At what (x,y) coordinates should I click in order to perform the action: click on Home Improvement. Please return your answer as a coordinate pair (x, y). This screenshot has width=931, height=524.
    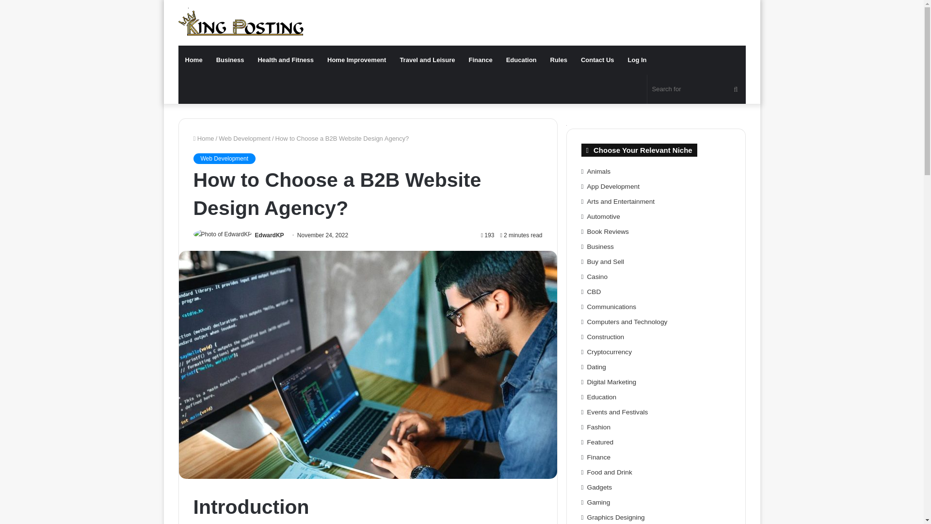
    Looking at the image, I should click on (356, 60).